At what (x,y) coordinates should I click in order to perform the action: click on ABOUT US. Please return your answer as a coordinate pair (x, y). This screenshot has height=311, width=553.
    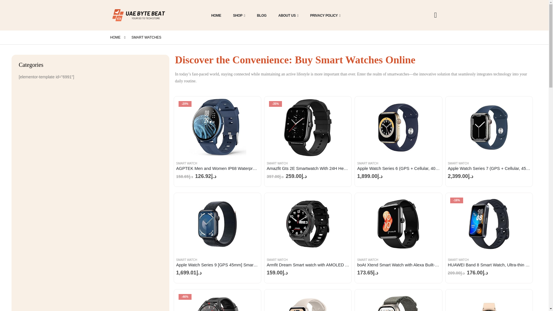
    Looking at the image, I should click on (287, 15).